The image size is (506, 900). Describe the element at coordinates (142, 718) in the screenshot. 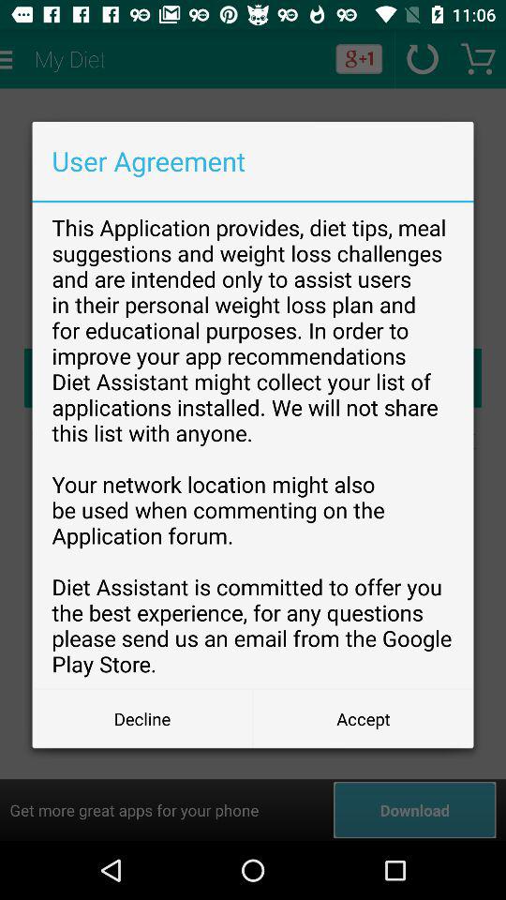

I see `jump until decline` at that location.